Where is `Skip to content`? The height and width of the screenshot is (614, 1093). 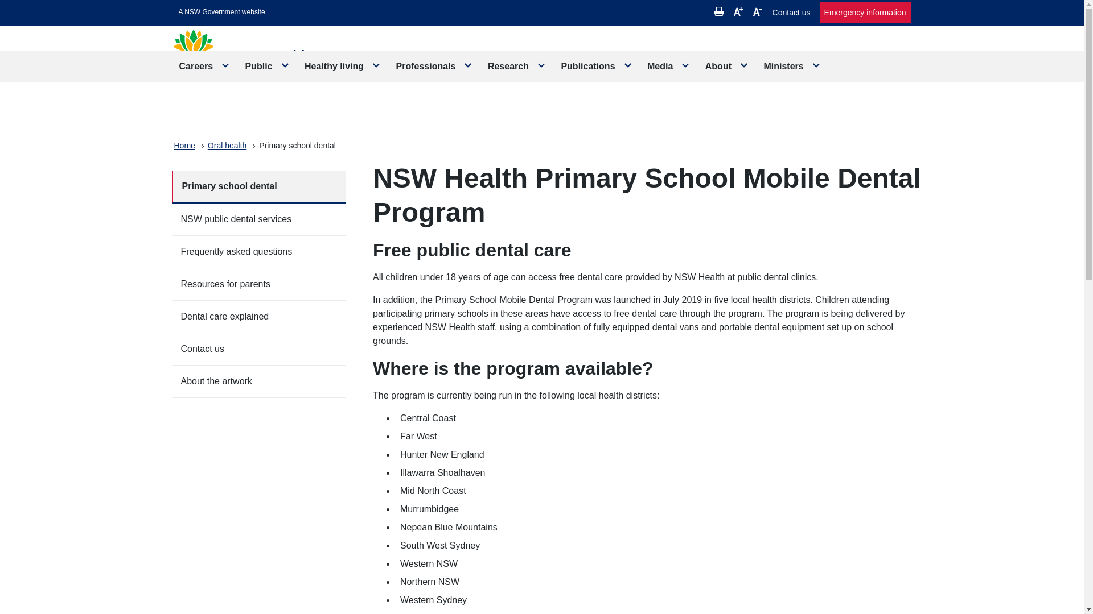 Skip to content is located at coordinates (222, 12).